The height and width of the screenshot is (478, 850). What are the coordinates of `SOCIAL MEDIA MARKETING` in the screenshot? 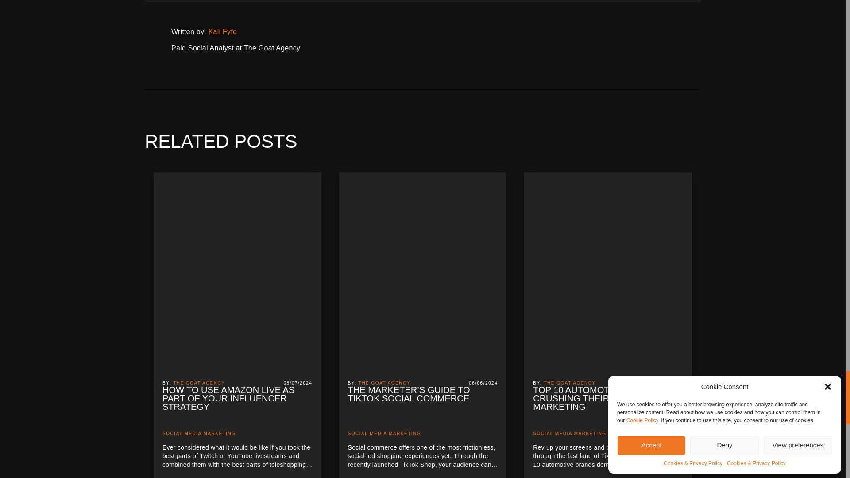 It's located at (198, 433).